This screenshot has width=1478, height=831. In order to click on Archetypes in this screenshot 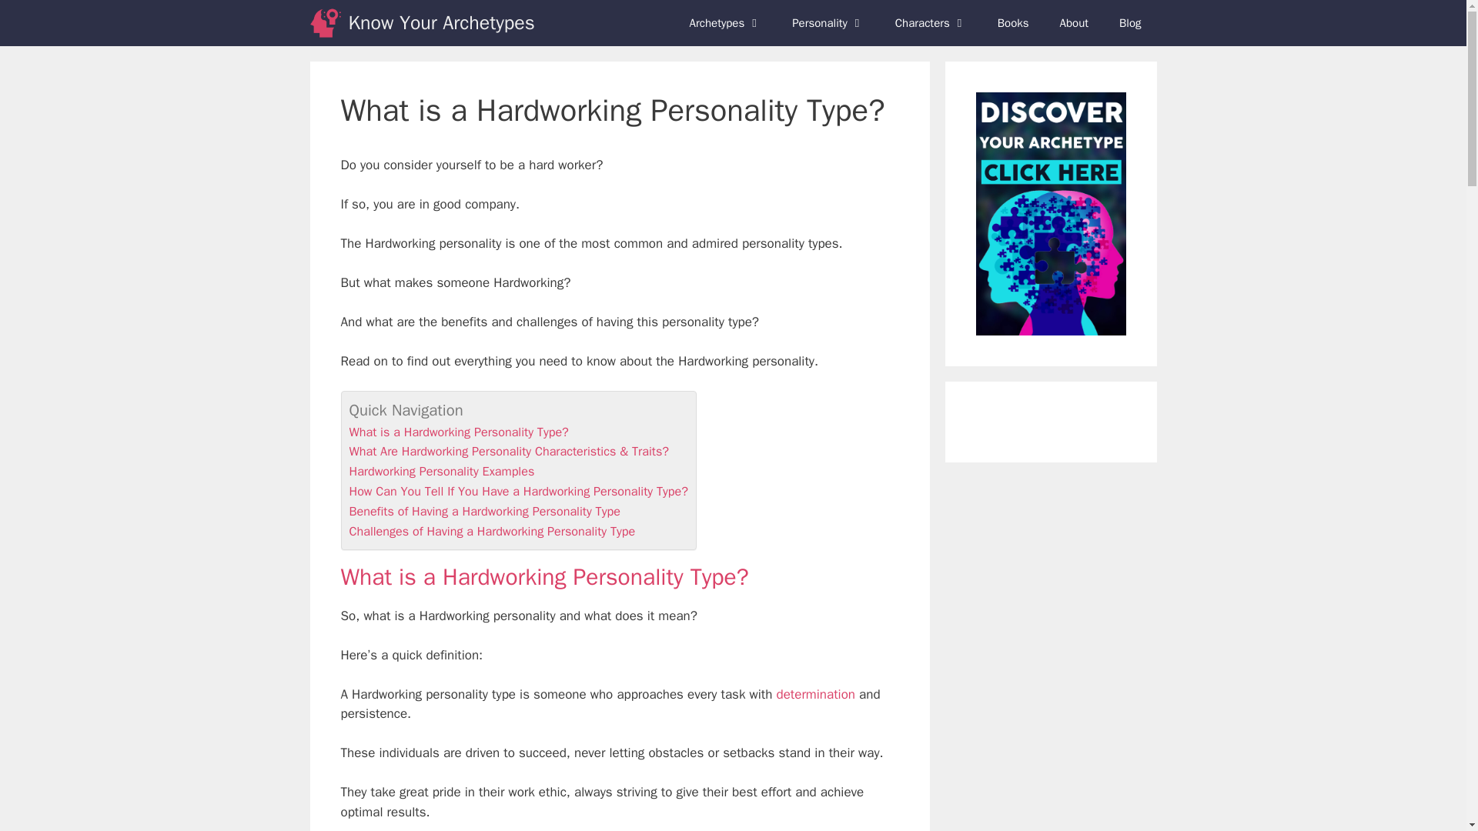, I will do `click(725, 23)`.